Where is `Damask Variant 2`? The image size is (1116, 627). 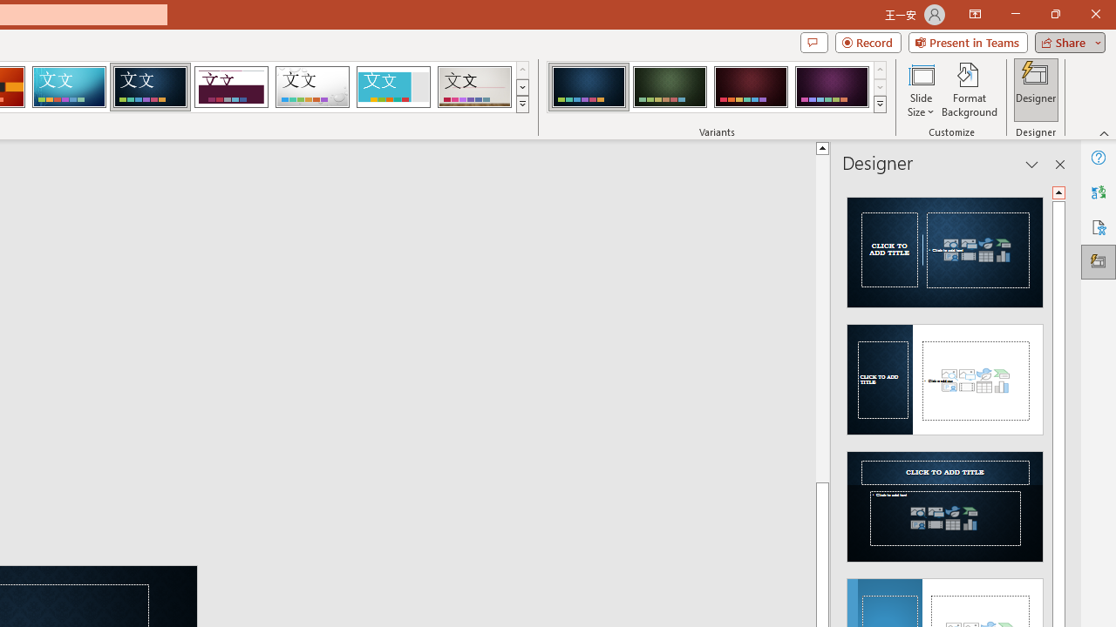 Damask Variant 2 is located at coordinates (670, 87).